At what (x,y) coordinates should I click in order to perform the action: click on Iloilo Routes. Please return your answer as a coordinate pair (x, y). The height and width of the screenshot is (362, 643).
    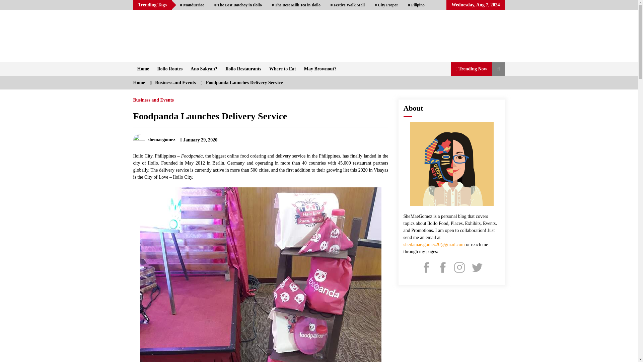
    Looking at the image, I should click on (169, 69).